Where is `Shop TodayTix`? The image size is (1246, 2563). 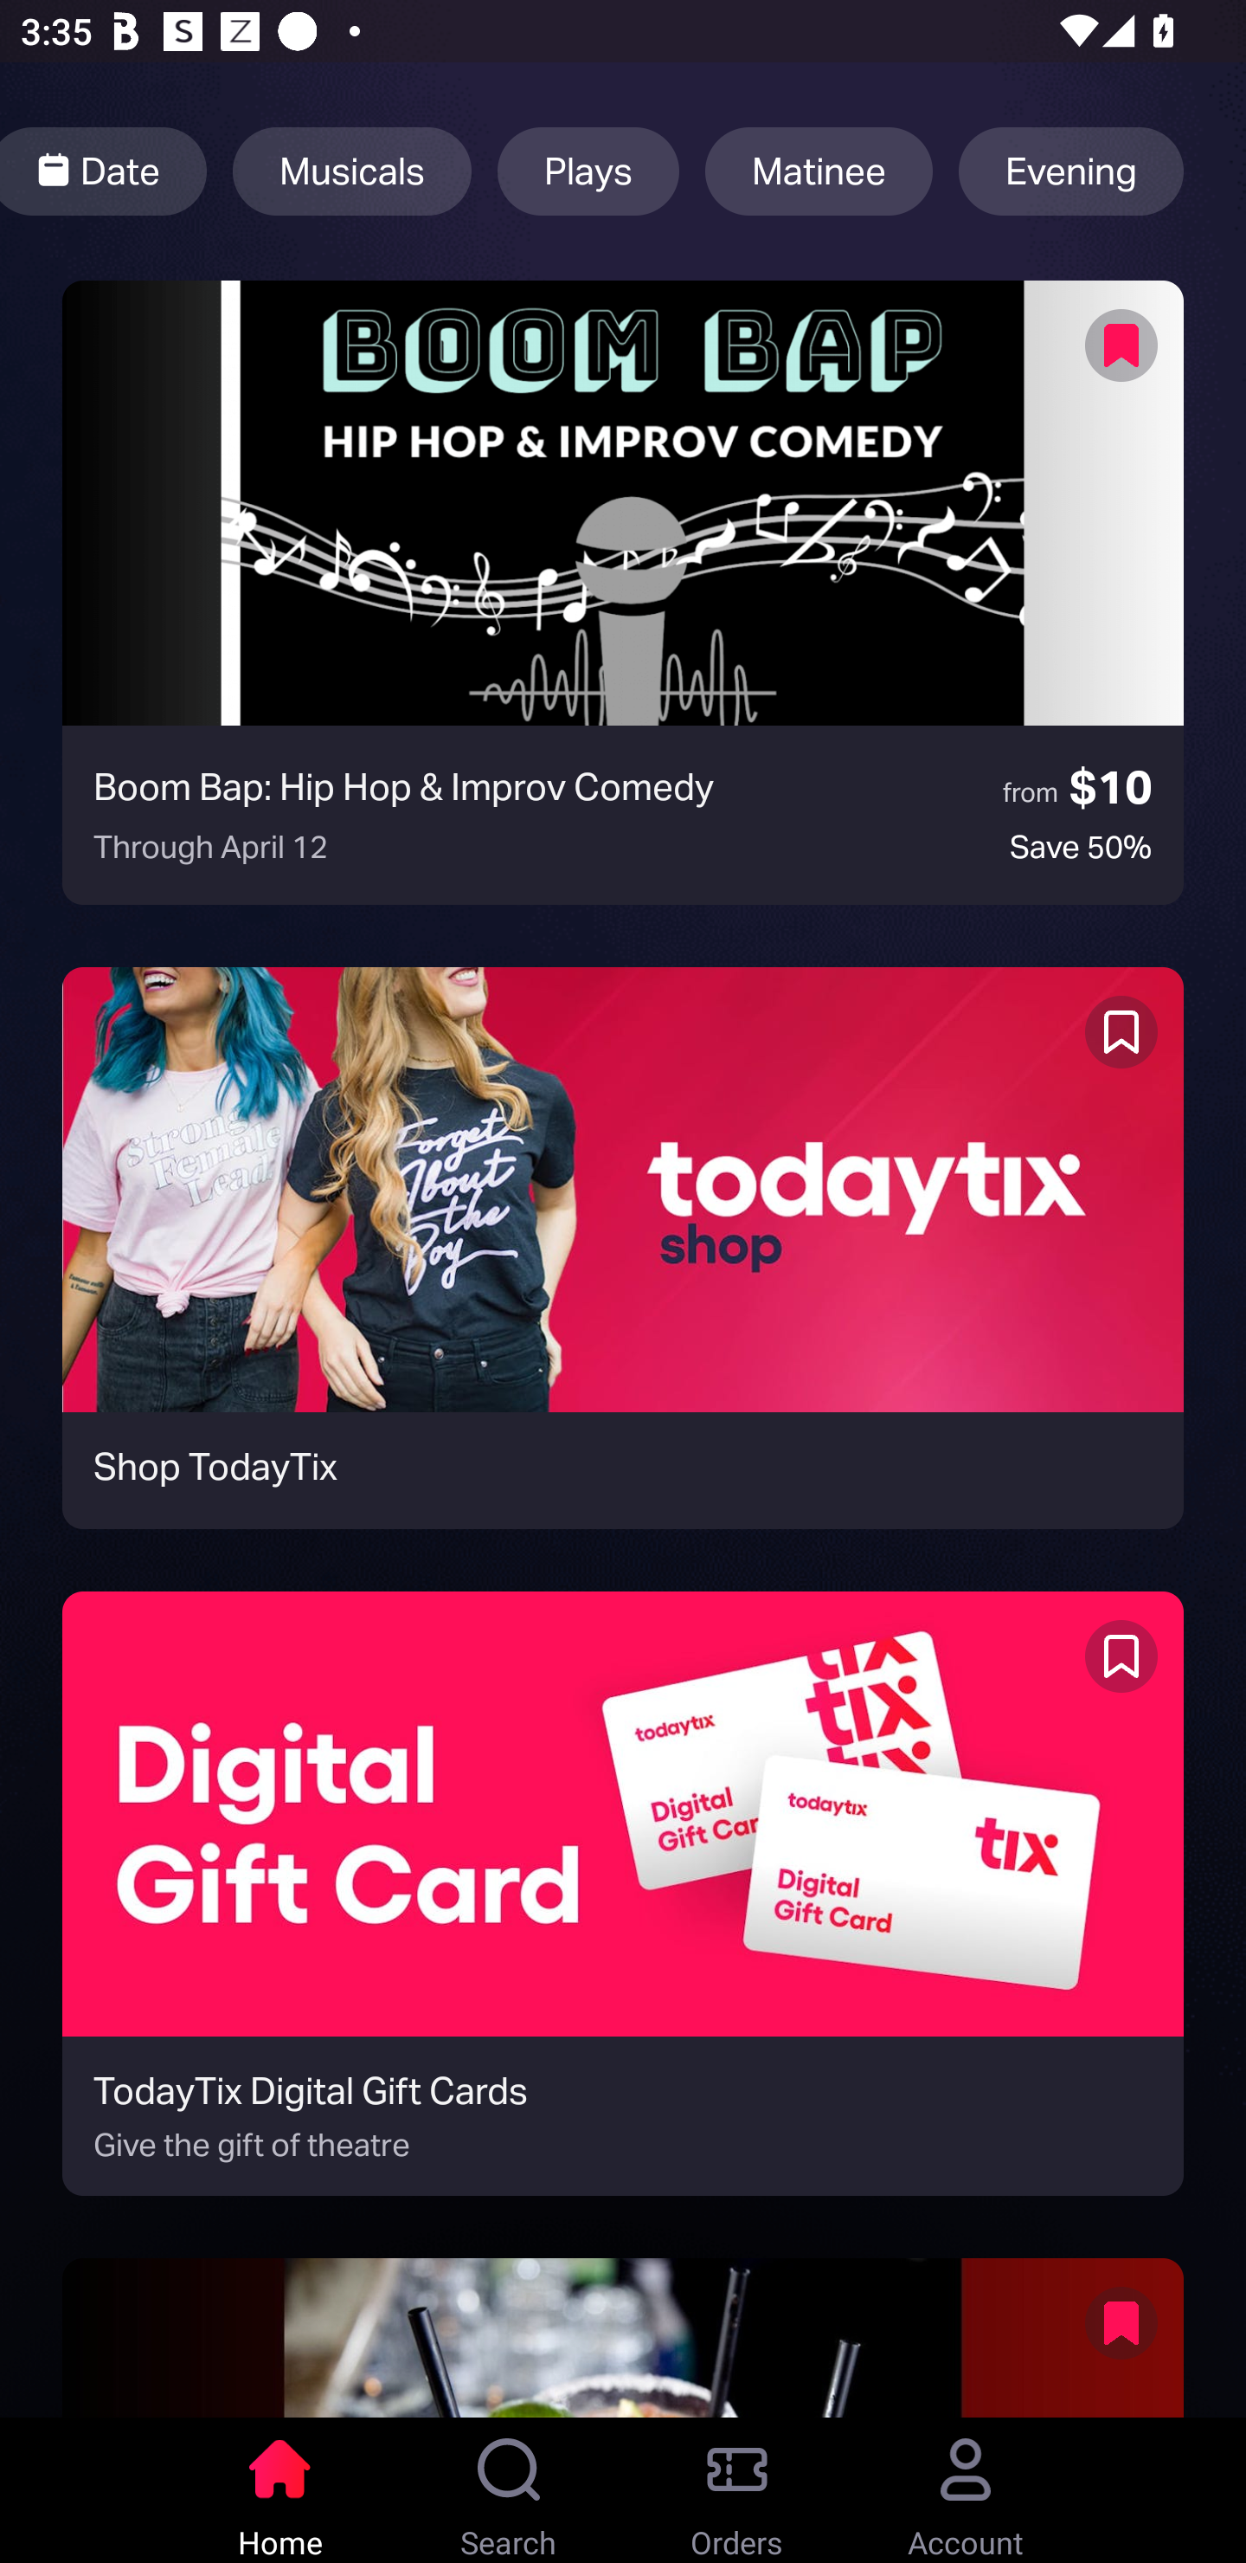 Shop TodayTix is located at coordinates (623, 1248).